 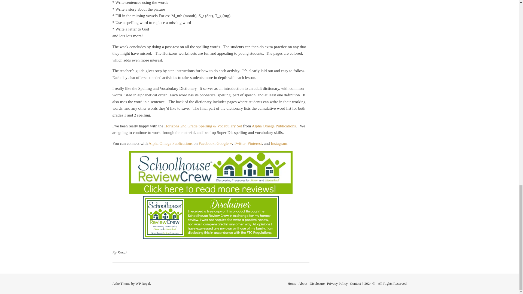 What do you see at coordinates (303, 283) in the screenshot?
I see `About` at bounding box center [303, 283].